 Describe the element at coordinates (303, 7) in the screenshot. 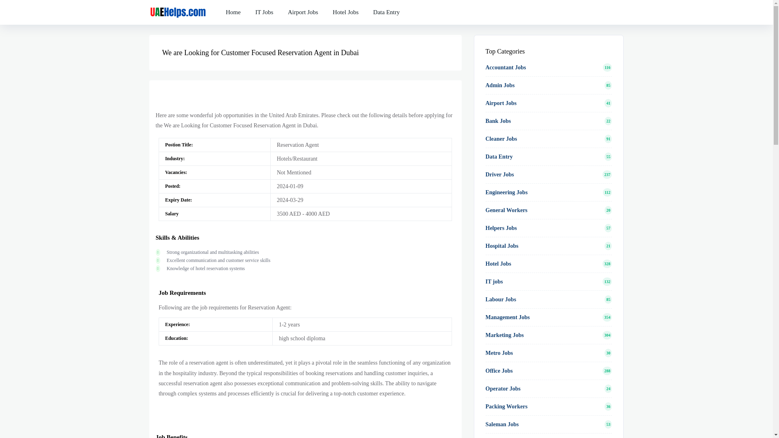

I see `Airport Jobs` at that location.